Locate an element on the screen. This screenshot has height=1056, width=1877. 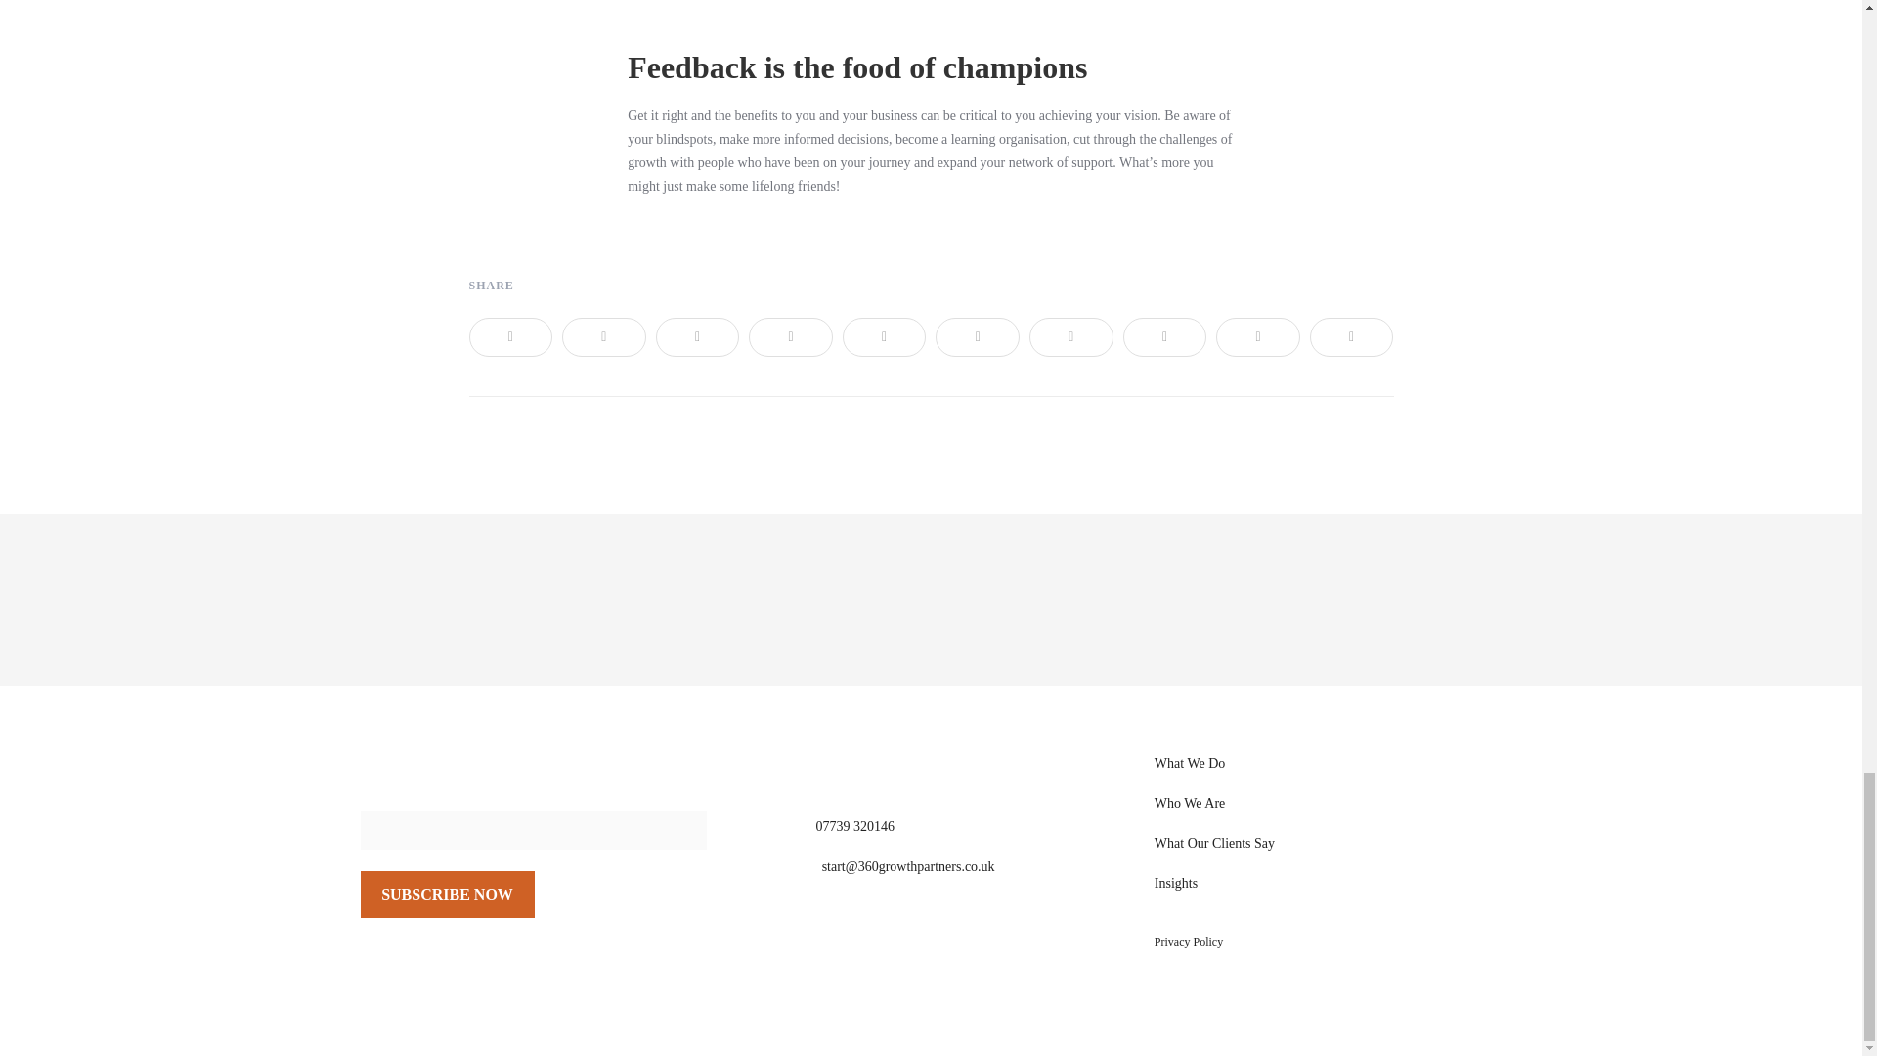
What Our Clients Say is located at coordinates (1214, 843).